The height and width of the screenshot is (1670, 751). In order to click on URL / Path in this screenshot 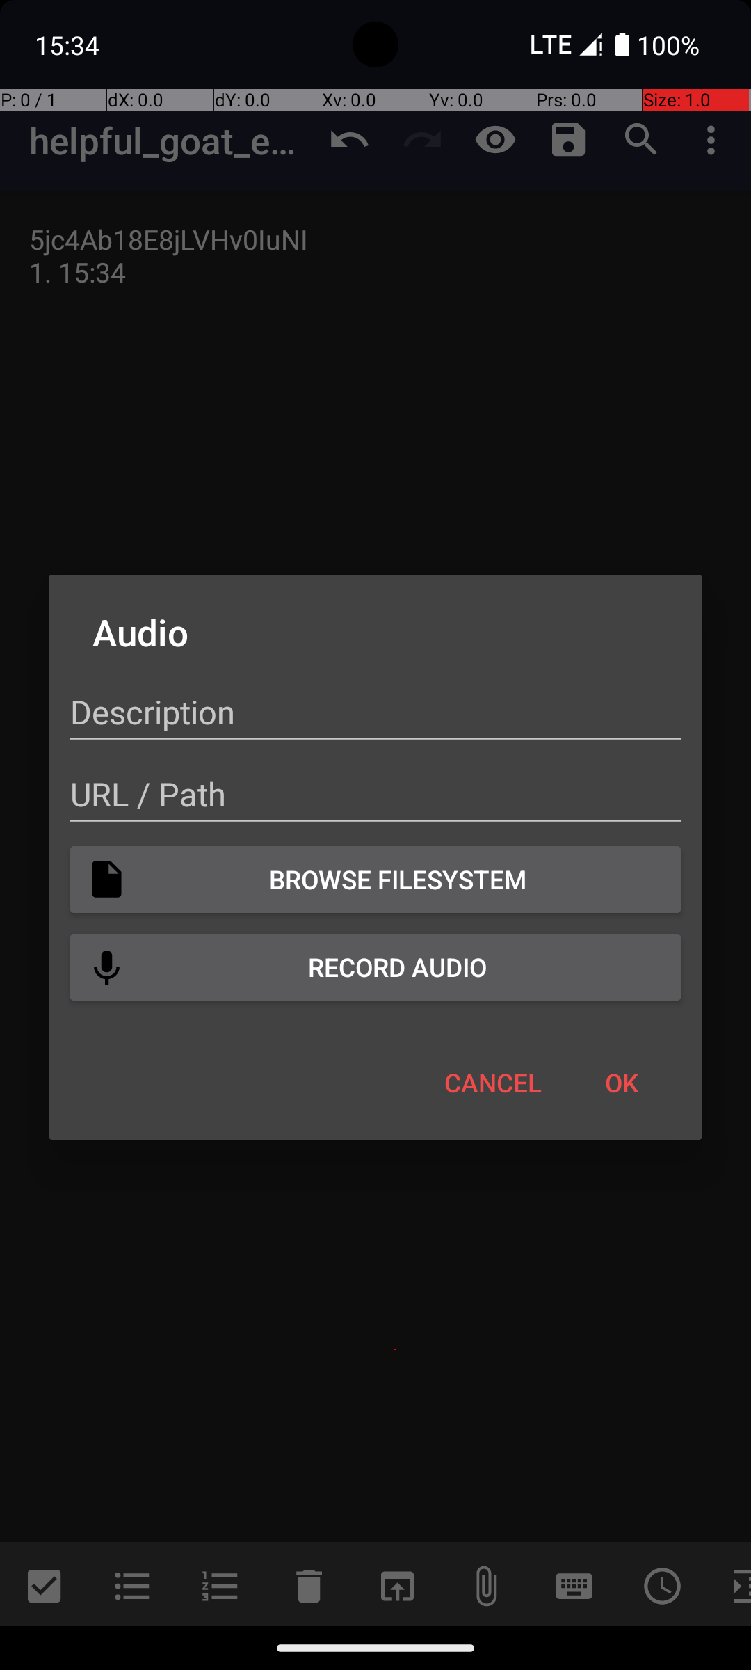, I will do `click(375, 795)`.